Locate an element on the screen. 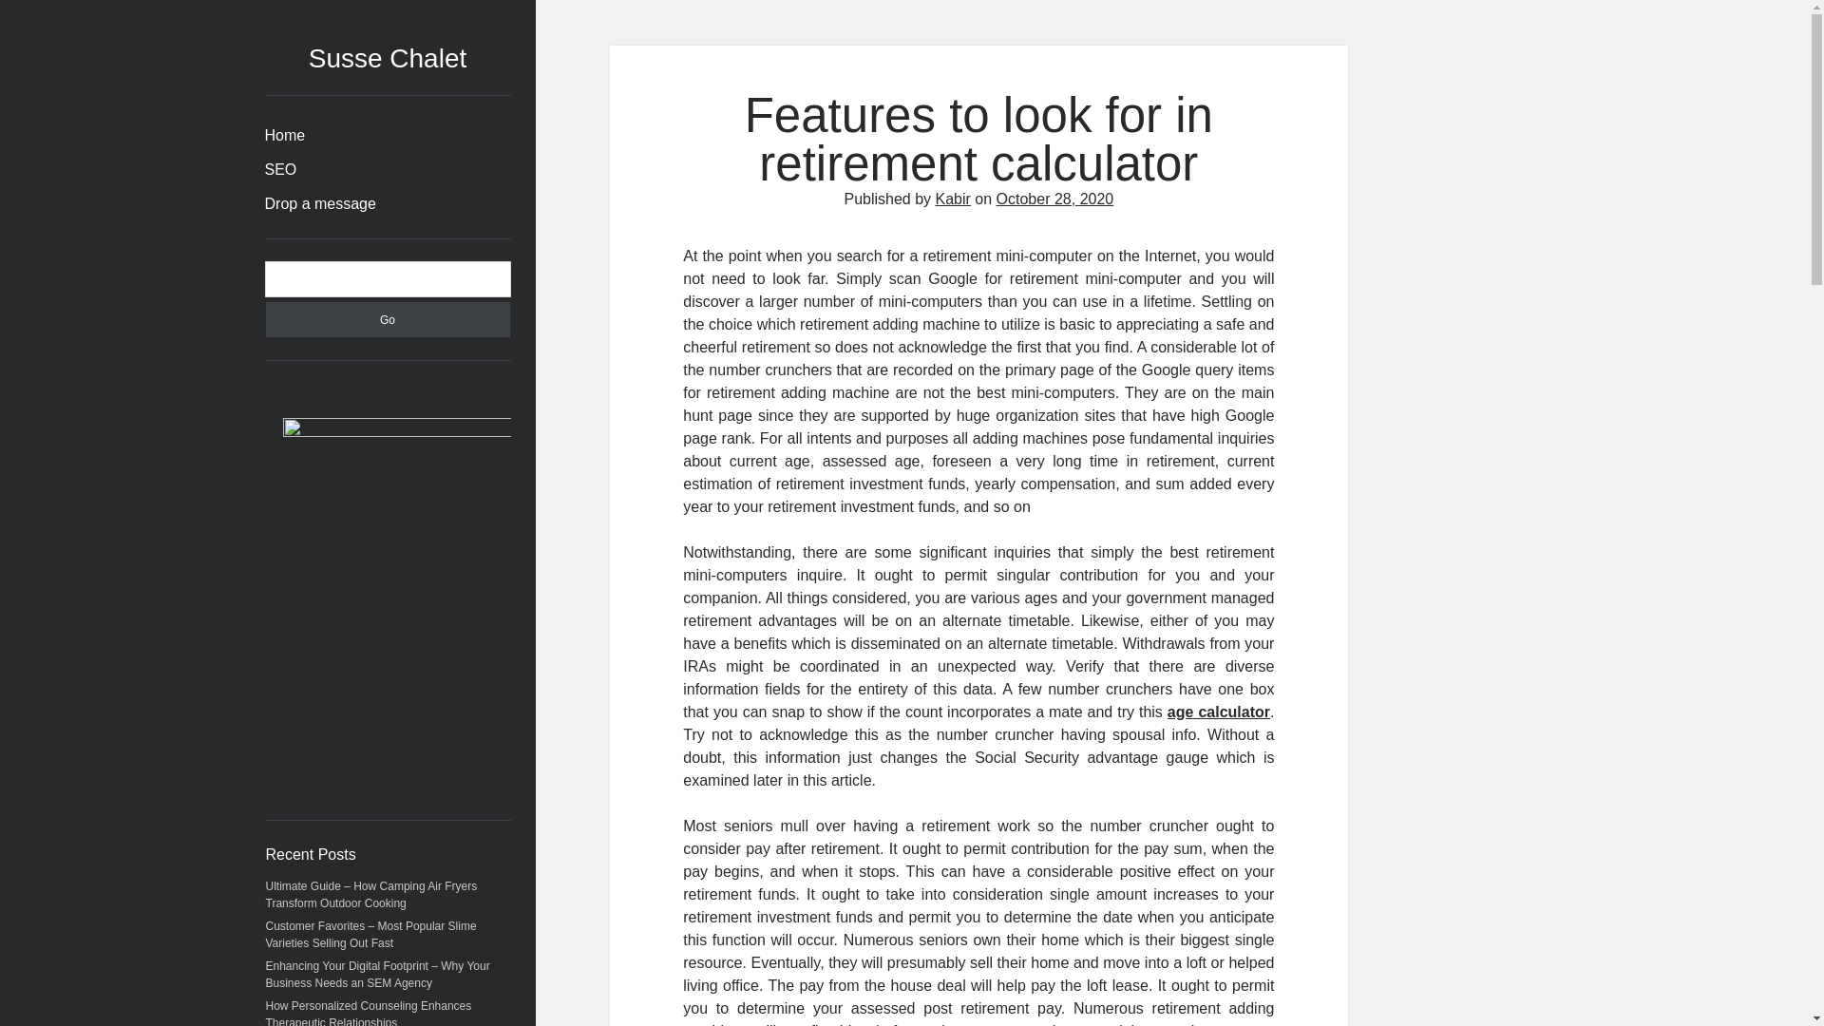 The width and height of the screenshot is (1824, 1026). Home is located at coordinates (284, 135).